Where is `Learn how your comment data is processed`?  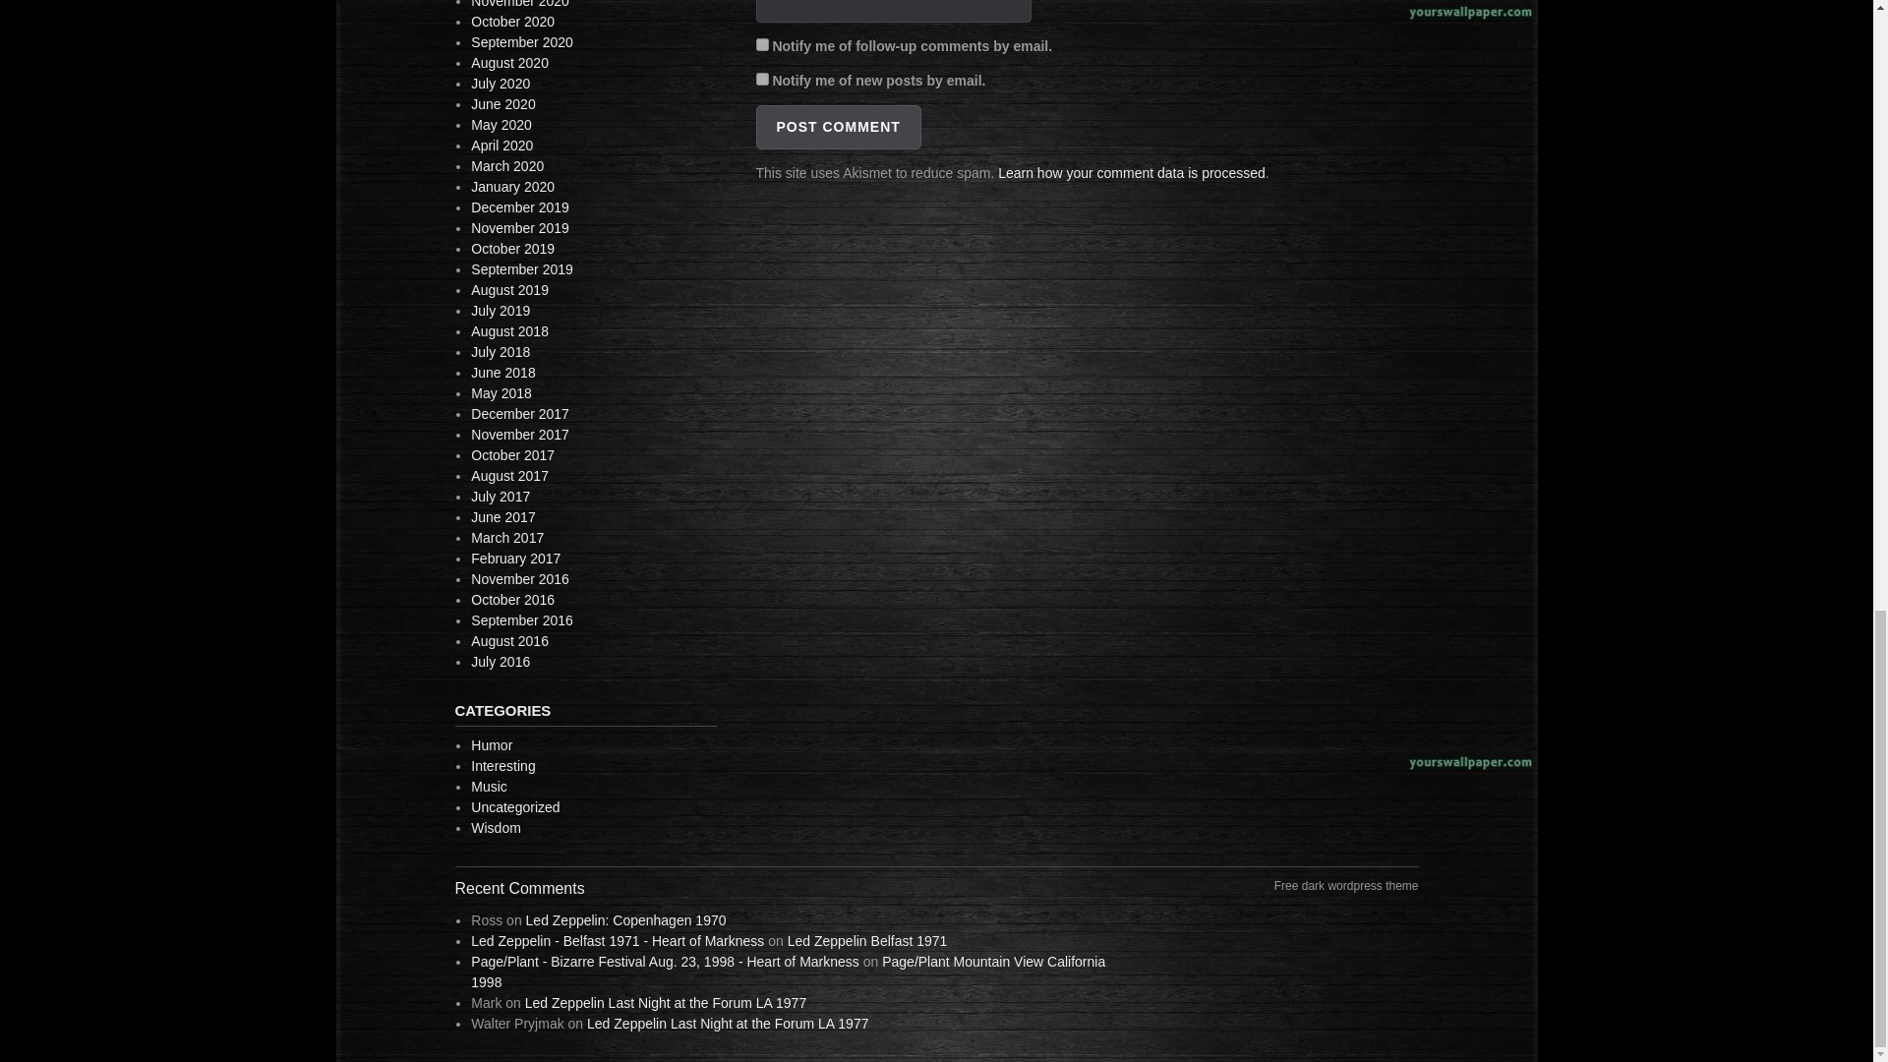
Learn how your comment data is processed is located at coordinates (1131, 173).